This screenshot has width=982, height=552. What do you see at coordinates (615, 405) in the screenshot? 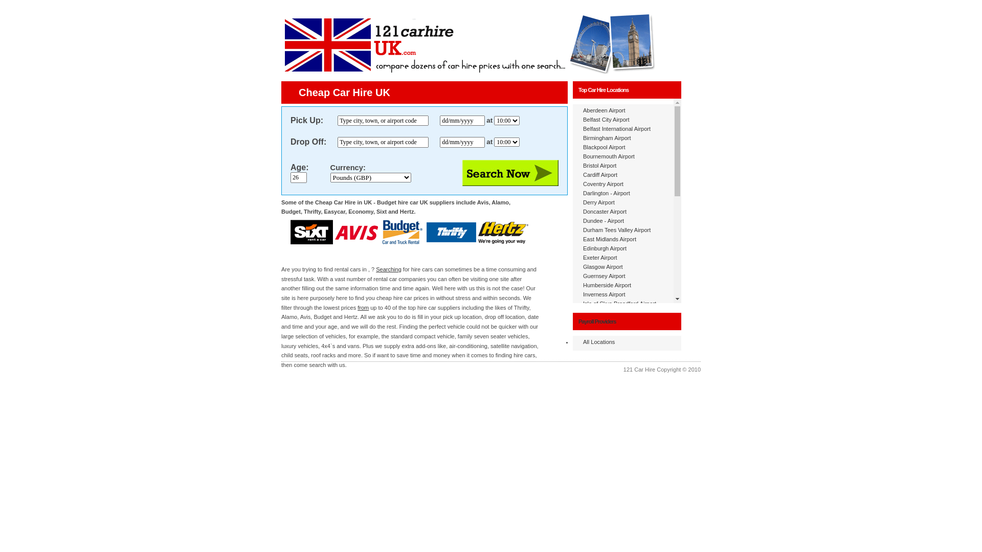
I see `London - Stansted Airport` at bounding box center [615, 405].